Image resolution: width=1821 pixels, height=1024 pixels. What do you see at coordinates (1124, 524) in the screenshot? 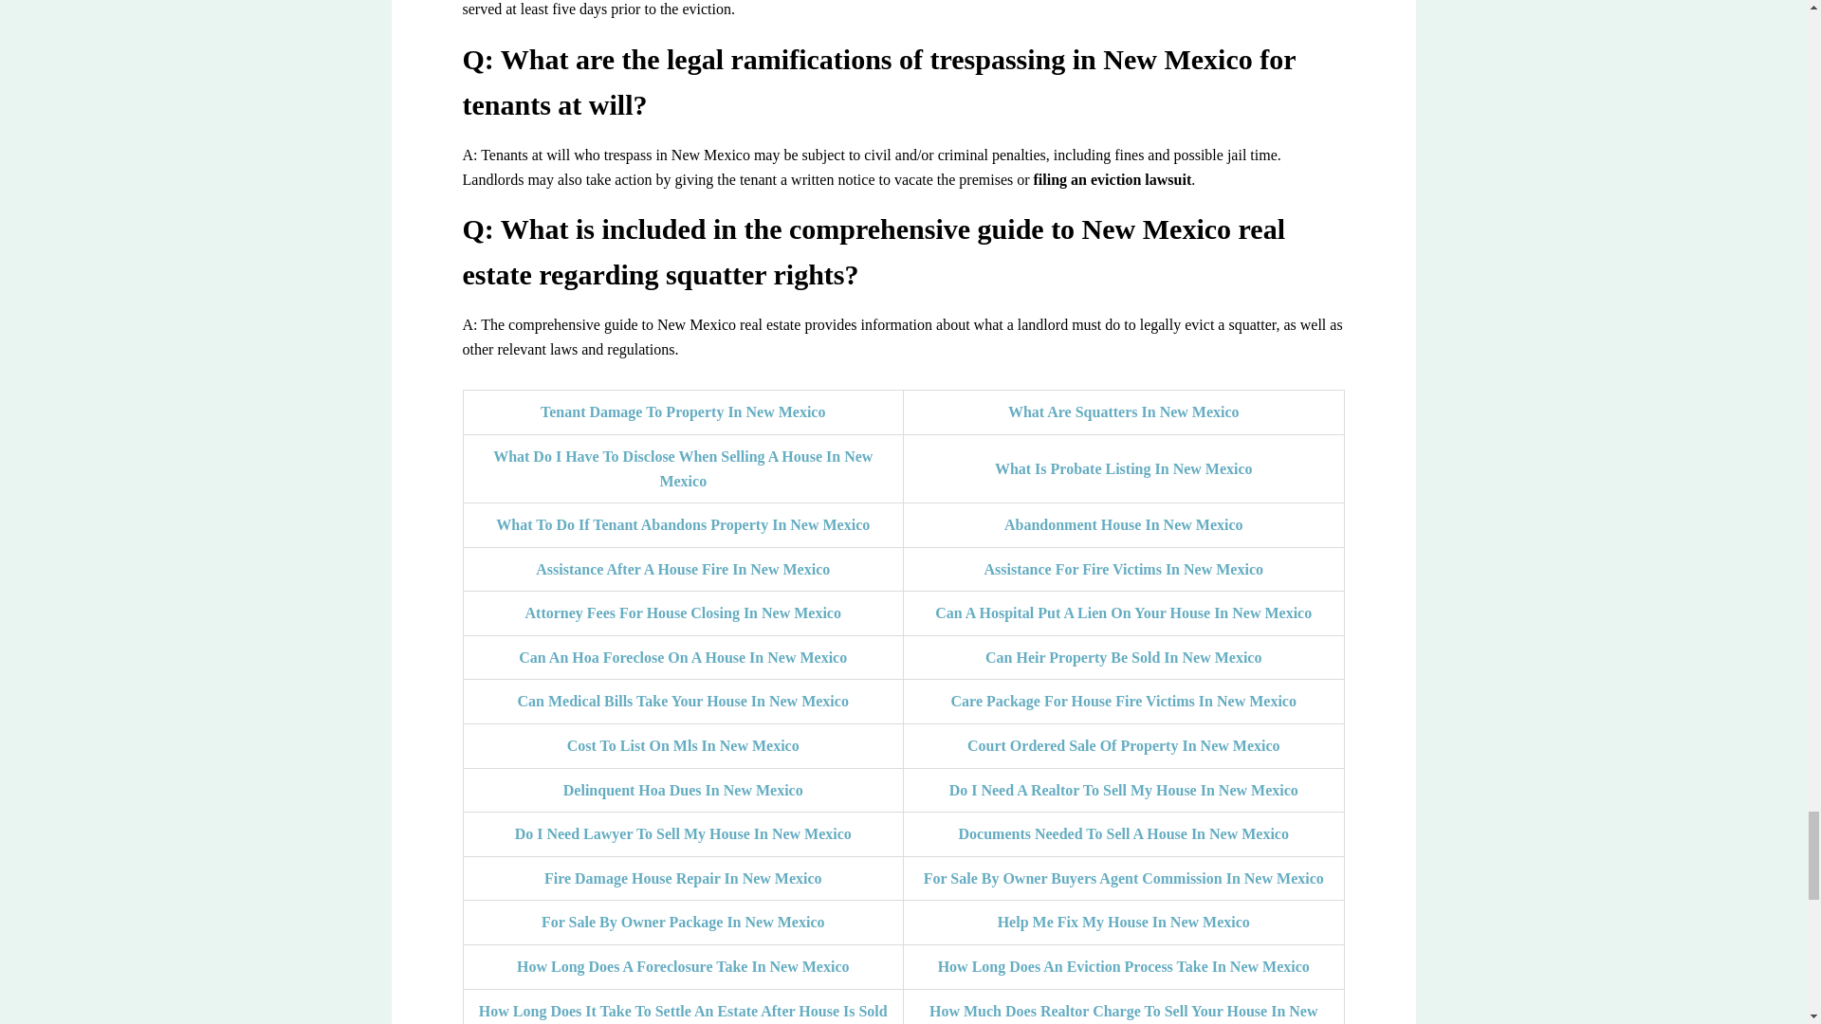
I see `Abandonment House In New Mexico` at bounding box center [1124, 524].